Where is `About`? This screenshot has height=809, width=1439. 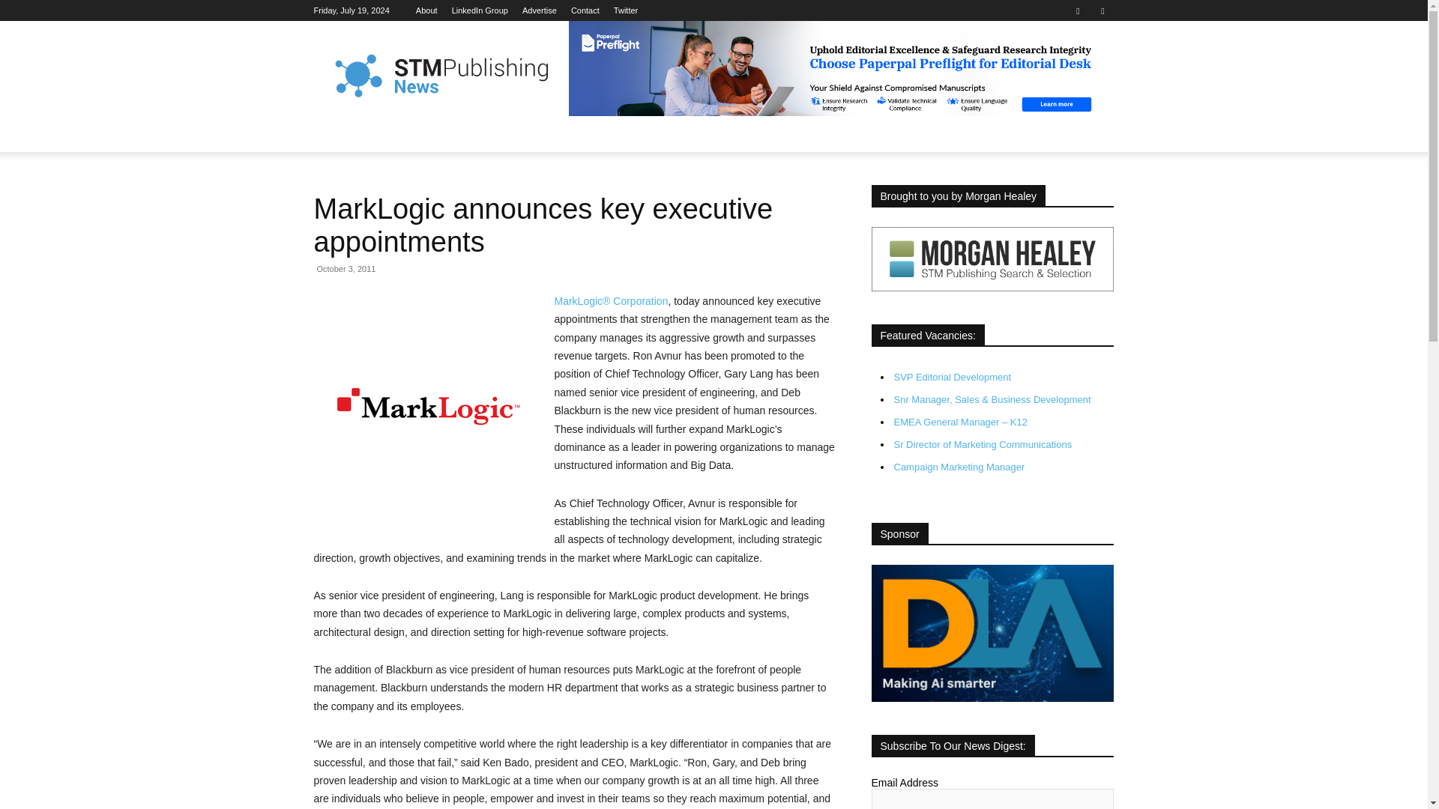 About is located at coordinates (426, 10).